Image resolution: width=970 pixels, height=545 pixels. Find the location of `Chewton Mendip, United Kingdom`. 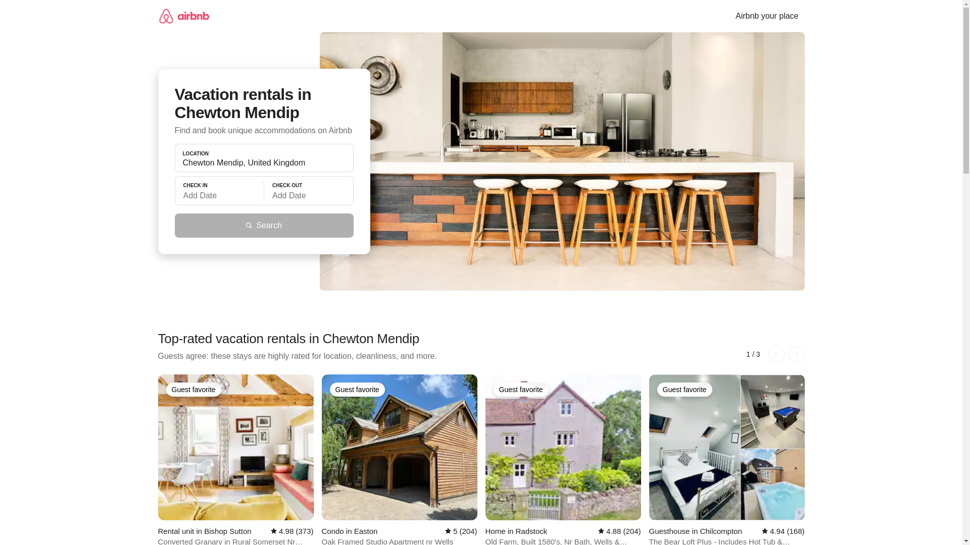

Chewton Mendip, United Kingdom is located at coordinates (264, 162).